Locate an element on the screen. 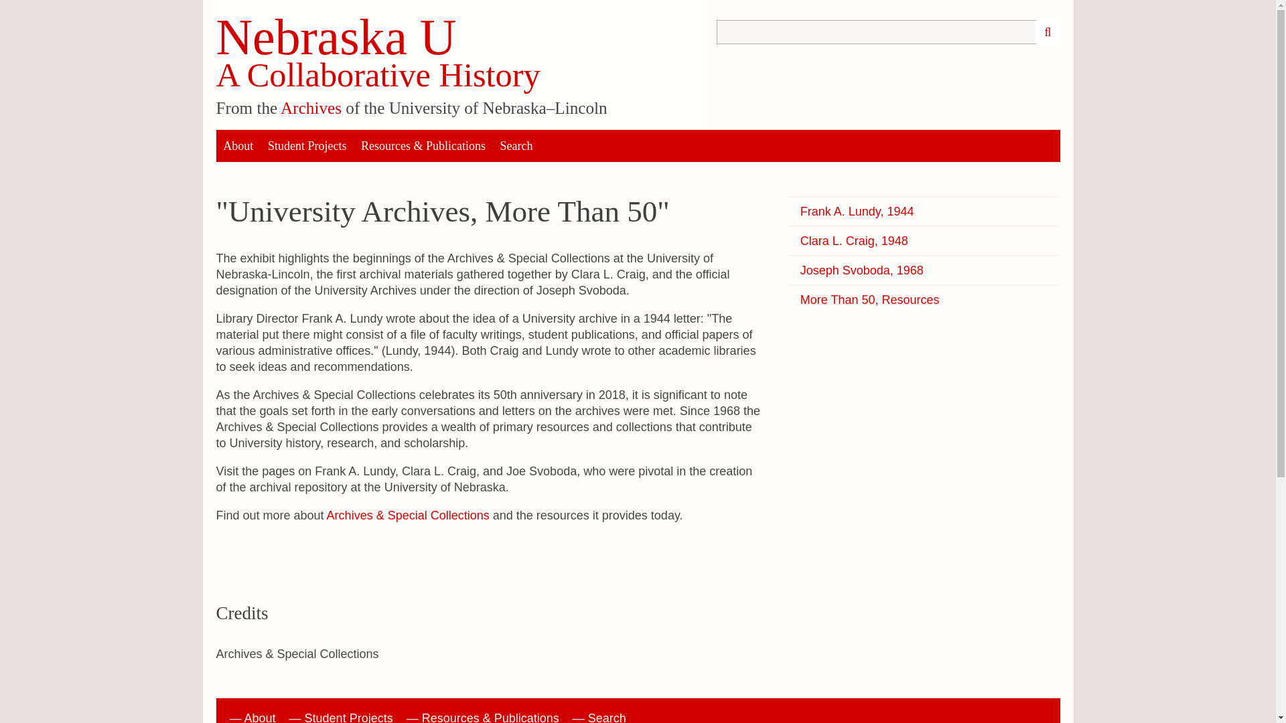 This screenshot has width=1286, height=723. Frank A. Lundy, 1944 is located at coordinates (924, 212).